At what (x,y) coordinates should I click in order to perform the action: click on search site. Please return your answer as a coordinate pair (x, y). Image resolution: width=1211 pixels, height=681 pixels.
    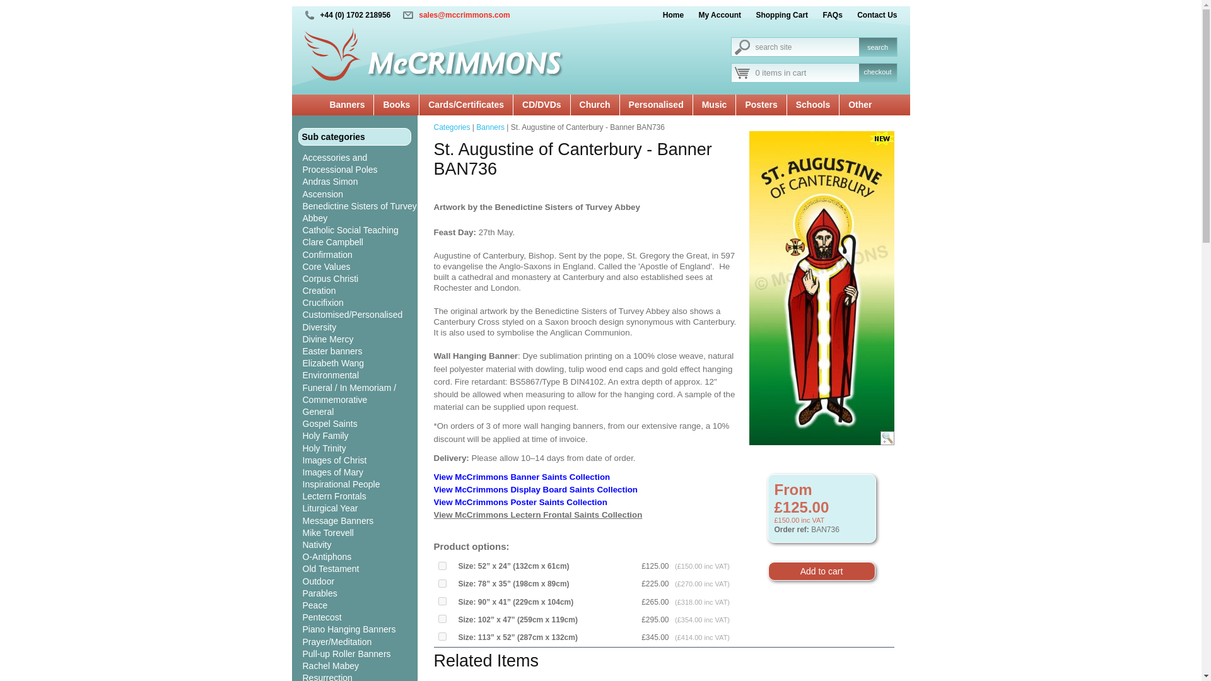
    Looking at the image, I should click on (793, 47).